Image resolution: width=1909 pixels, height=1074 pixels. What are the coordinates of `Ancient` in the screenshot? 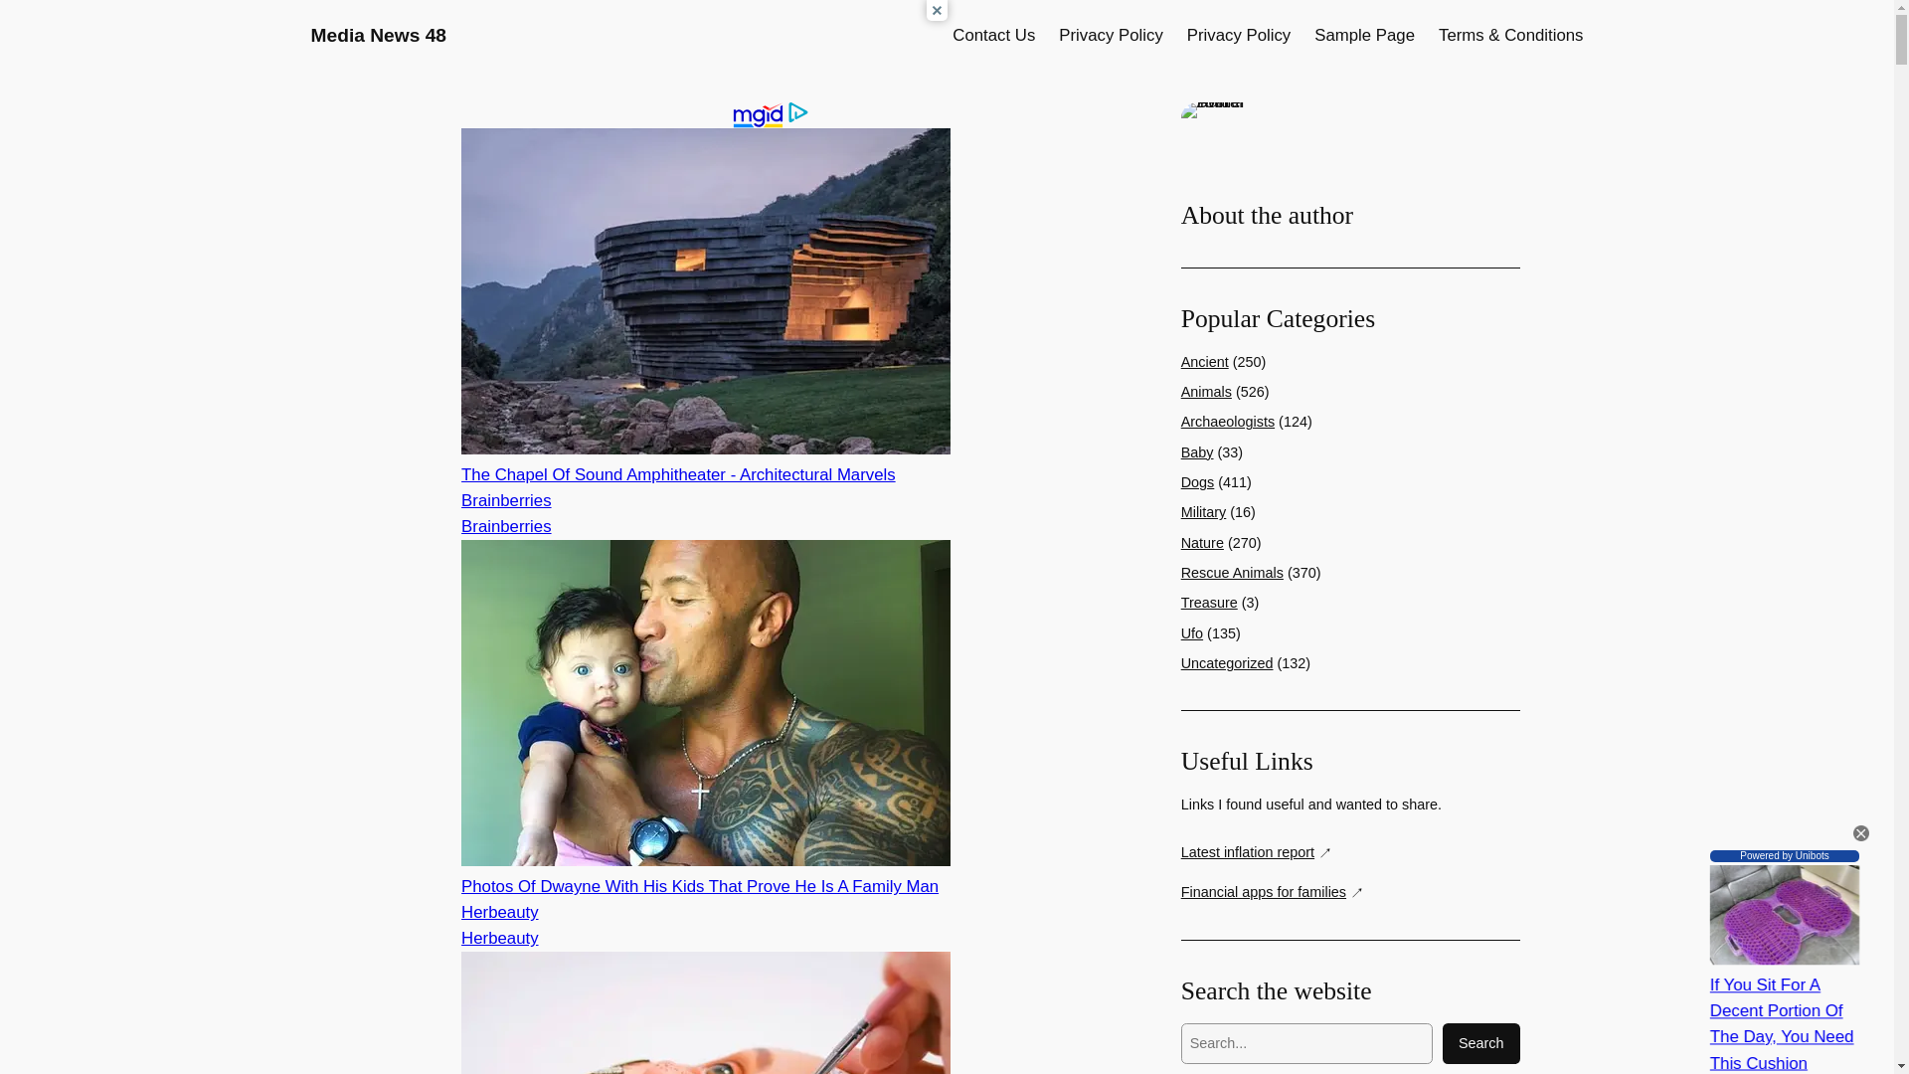 It's located at (1205, 362).